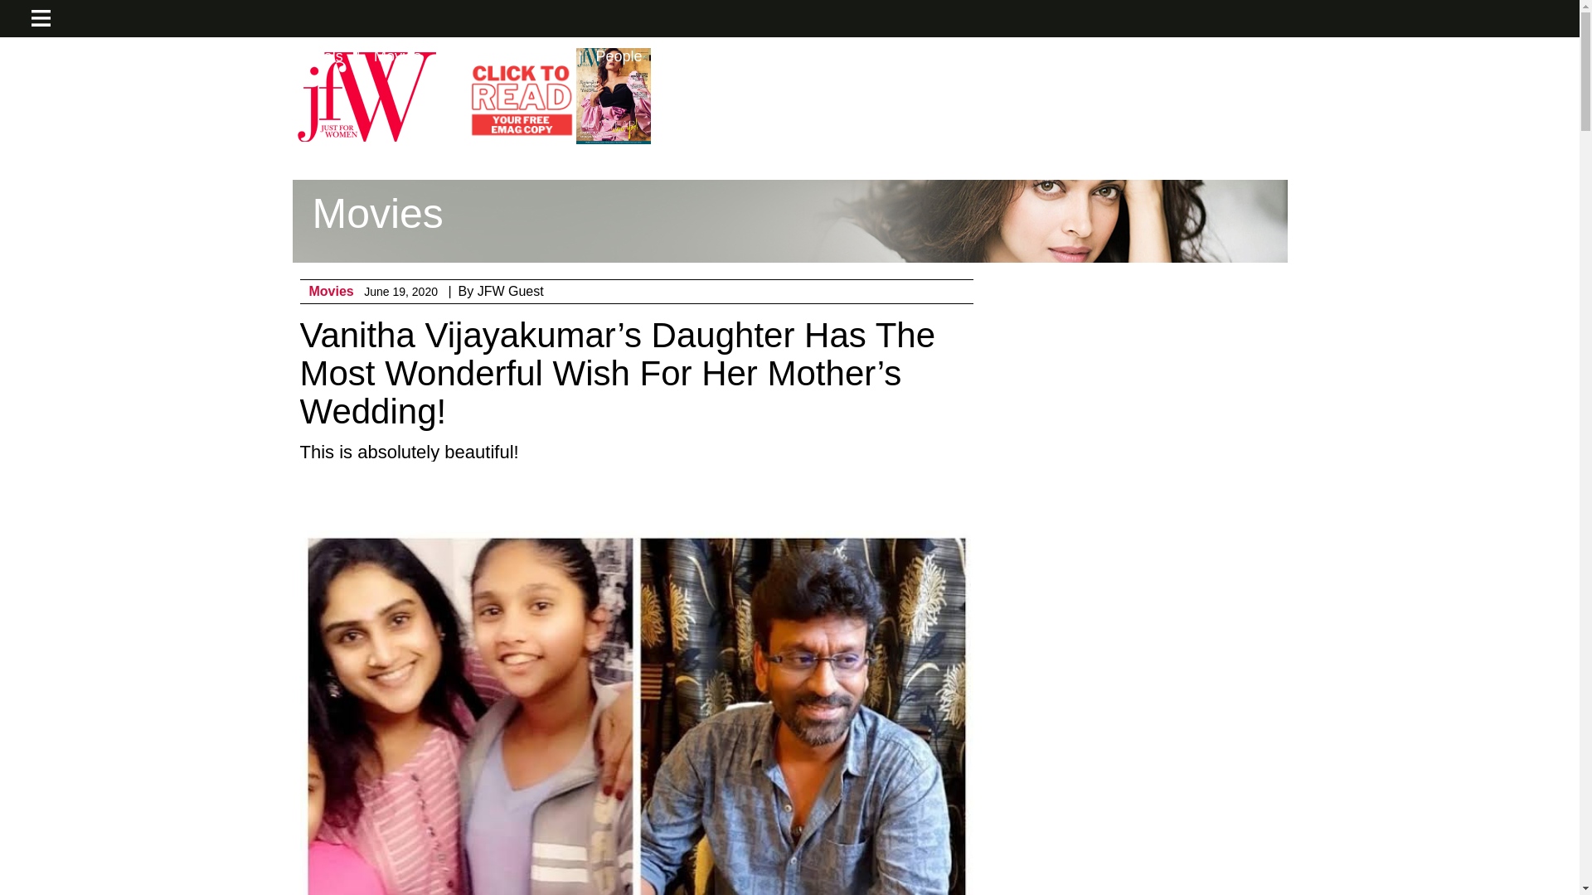 The height and width of the screenshot is (895, 1592). I want to click on Movies, so click(398, 56).